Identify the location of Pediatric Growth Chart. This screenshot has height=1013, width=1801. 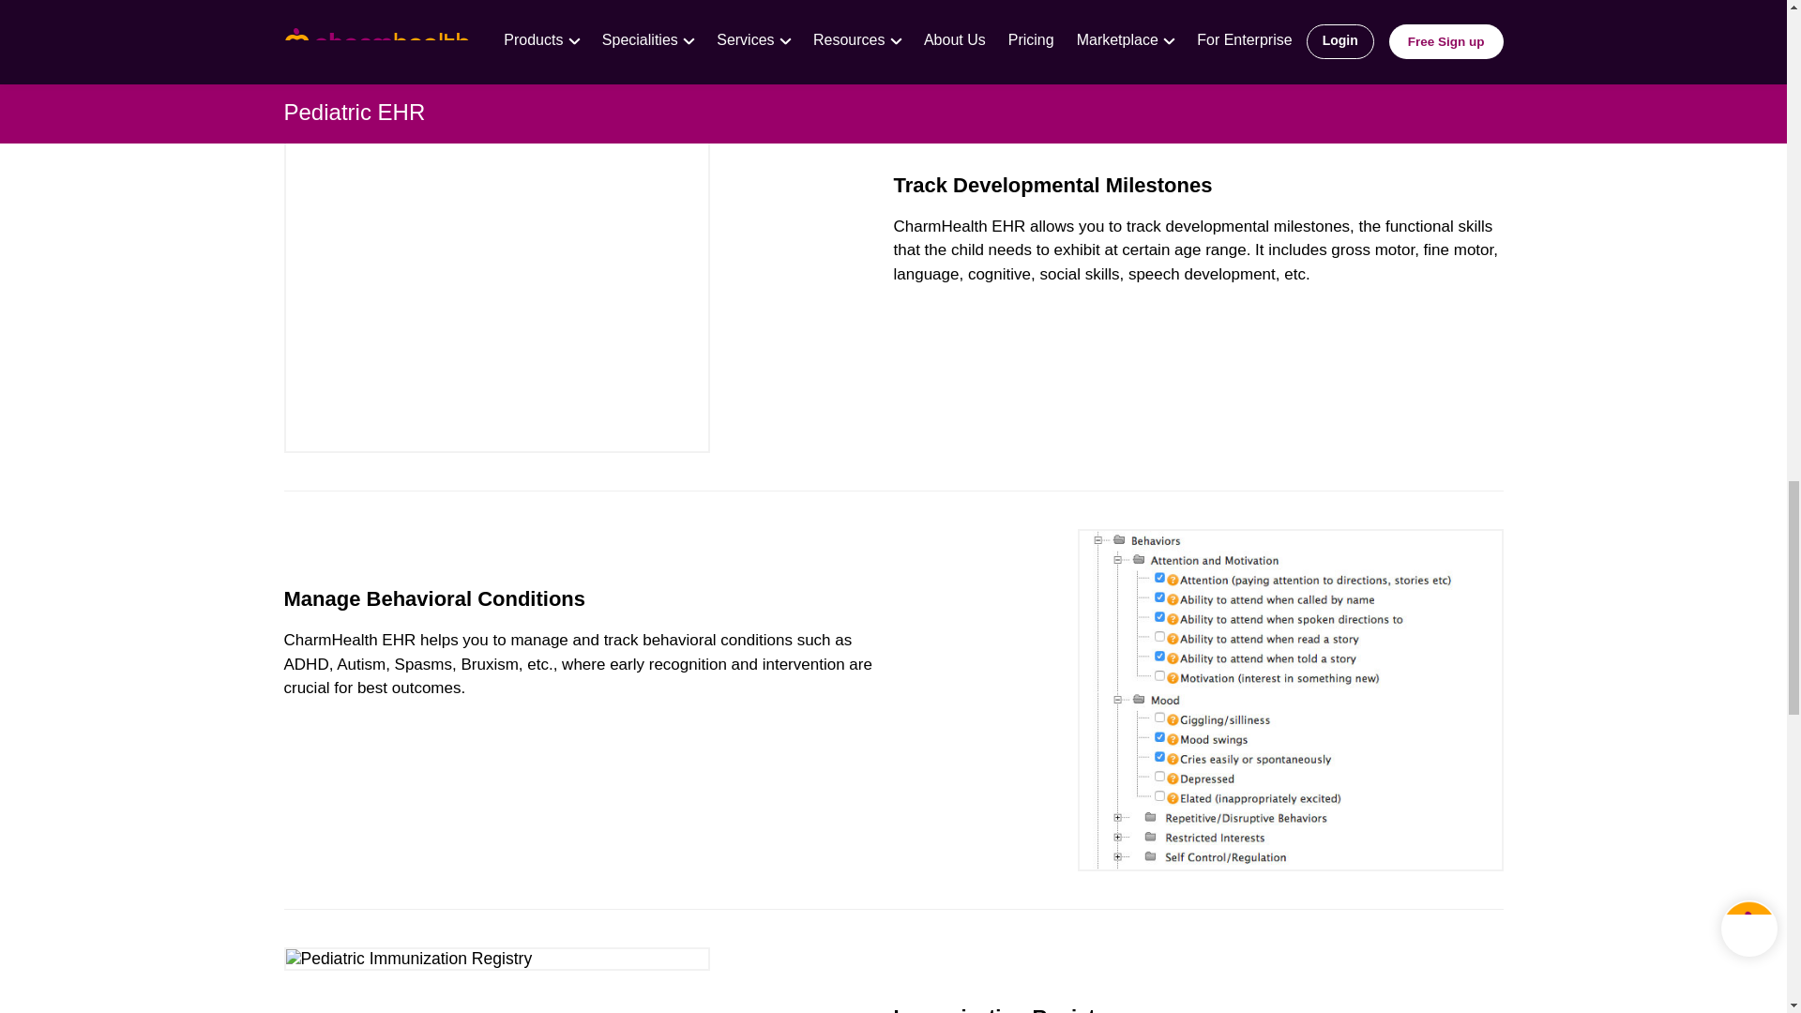
(1289, 20).